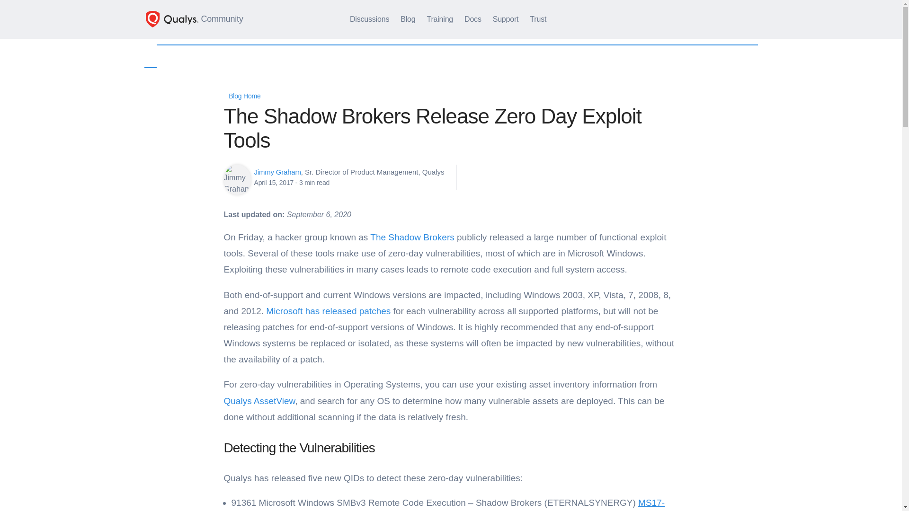 This screenshot has height=511, width=909. What do you see at coordinates (194, 19) in the screenshot?
I see `Qualys Community` at bounding box center [194, 19].